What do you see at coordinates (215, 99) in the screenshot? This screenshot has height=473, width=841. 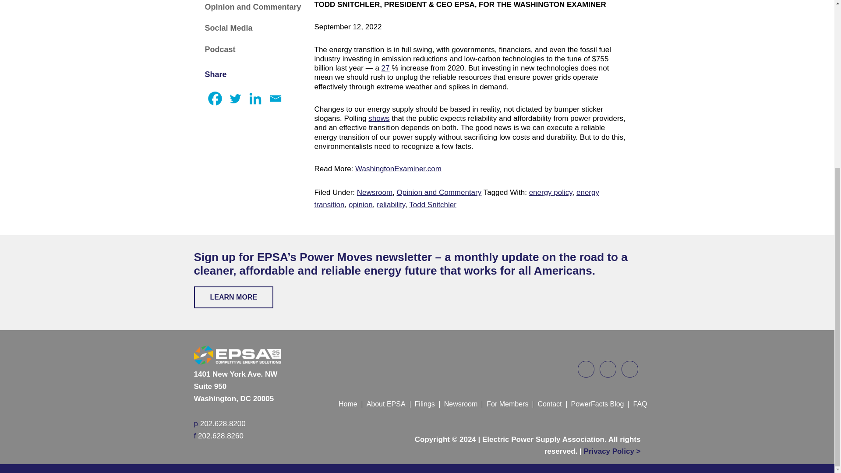 I see `Facebook` at bounding box center [215, 99].